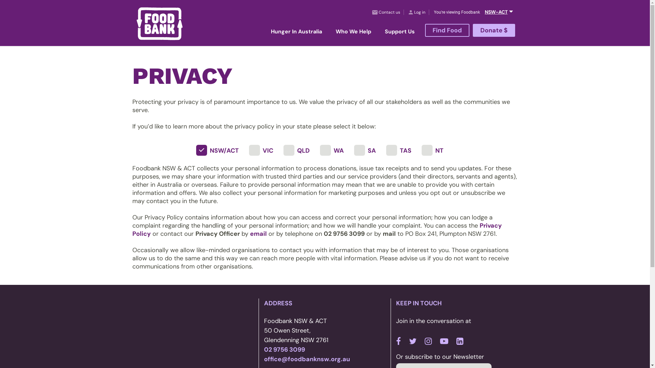  Describe the element at coordinates (307, 359) in the screenshot. I see `office@foodbanknsw.org.au` at that location.